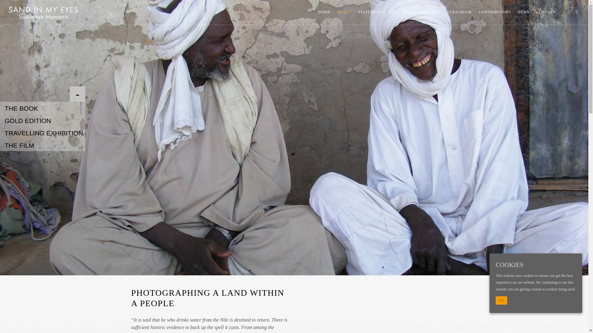 The height and width of the screenshot is (333, 593). Describe the element at coordinates (43, 94) in the screenshot. I see `-` at that location.